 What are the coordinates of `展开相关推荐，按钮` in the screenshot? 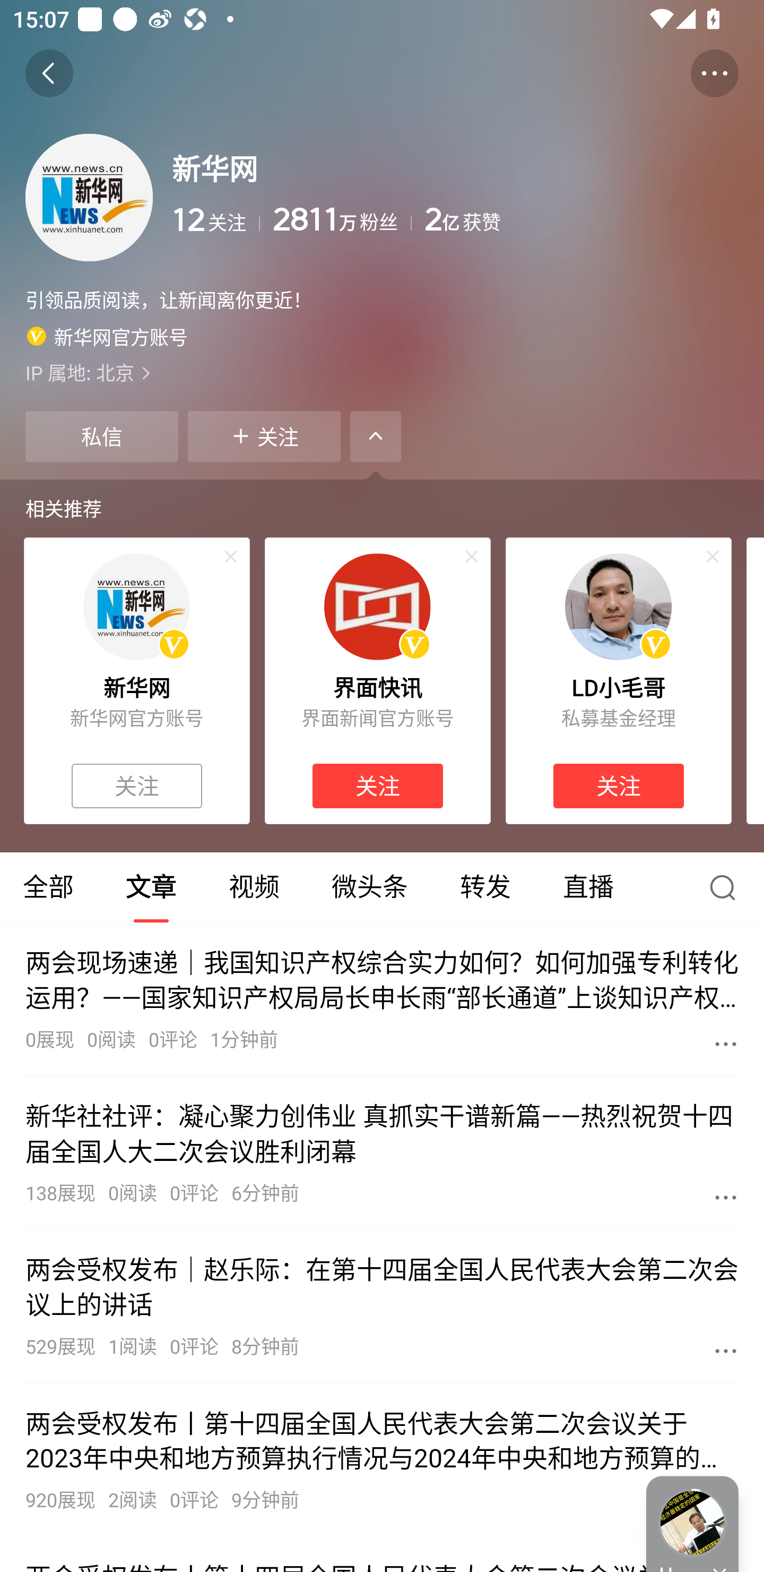 It's located at (376, 436).